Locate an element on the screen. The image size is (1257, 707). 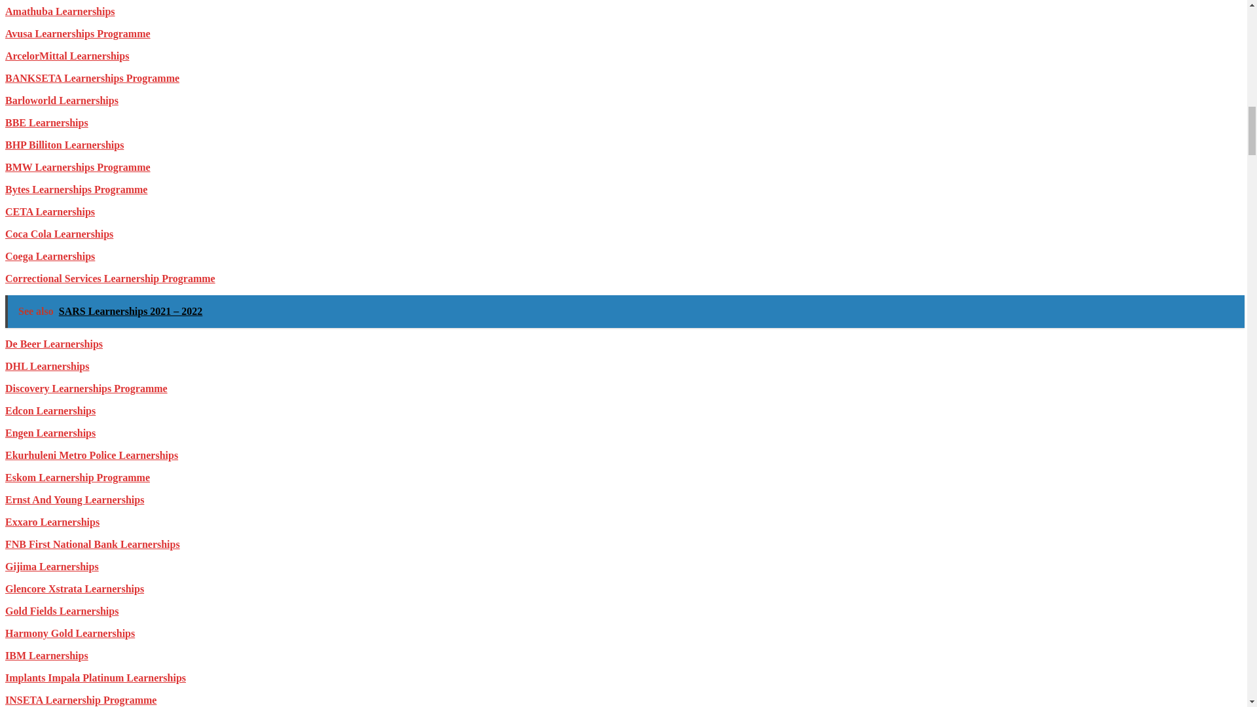
CETA Learnerships is located at coordinates (50, 211).